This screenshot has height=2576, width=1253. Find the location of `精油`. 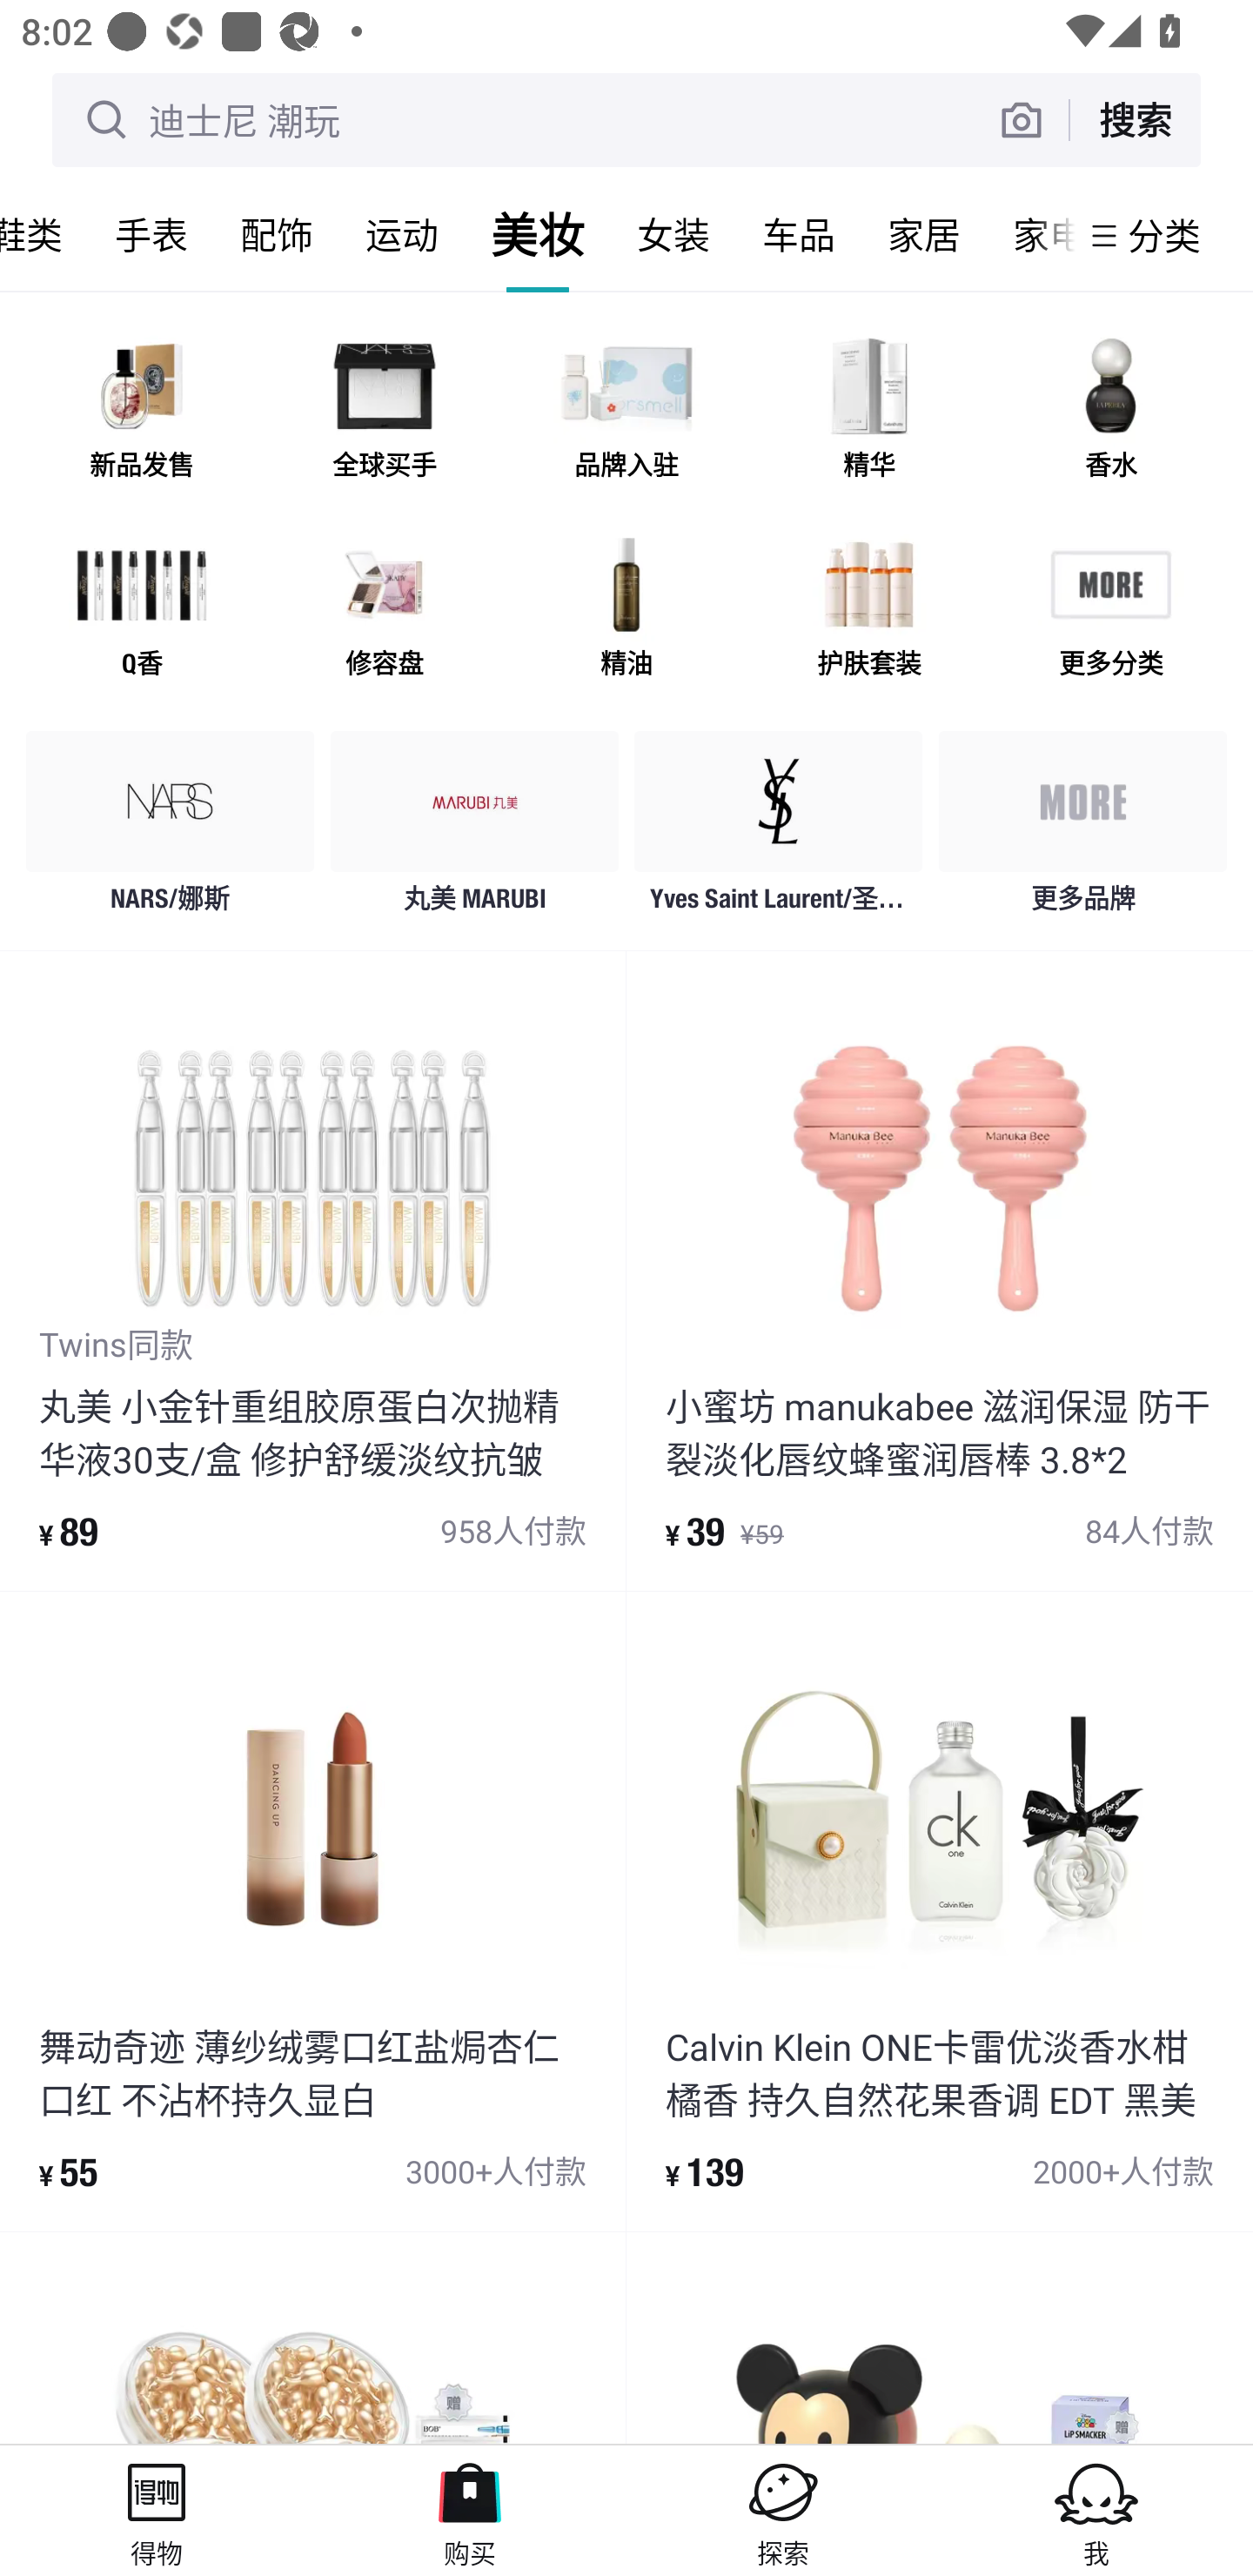

精油 is located at coordinates (626, 611).